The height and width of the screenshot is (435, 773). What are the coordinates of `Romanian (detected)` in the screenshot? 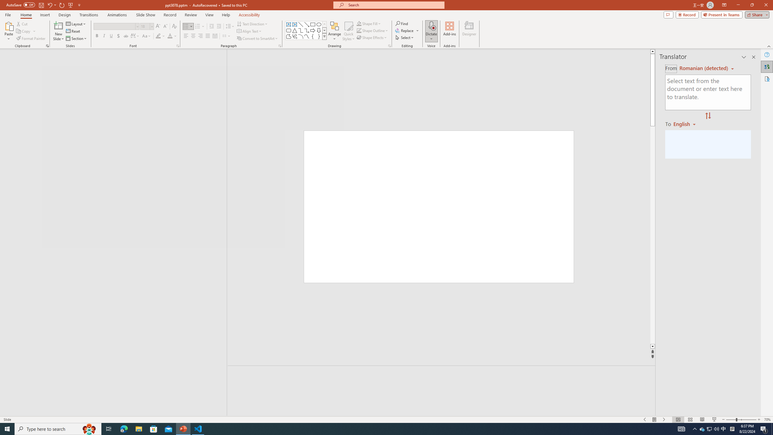 It's located at (703, 68).